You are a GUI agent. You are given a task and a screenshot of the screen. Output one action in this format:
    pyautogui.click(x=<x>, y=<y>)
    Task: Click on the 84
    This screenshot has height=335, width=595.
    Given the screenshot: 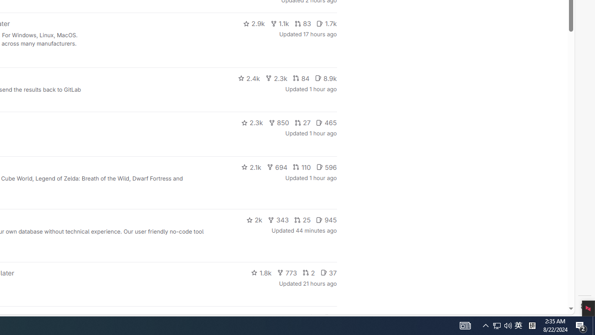 What is the action you would take?
    pyautogui.click(x=301, y=78)
    